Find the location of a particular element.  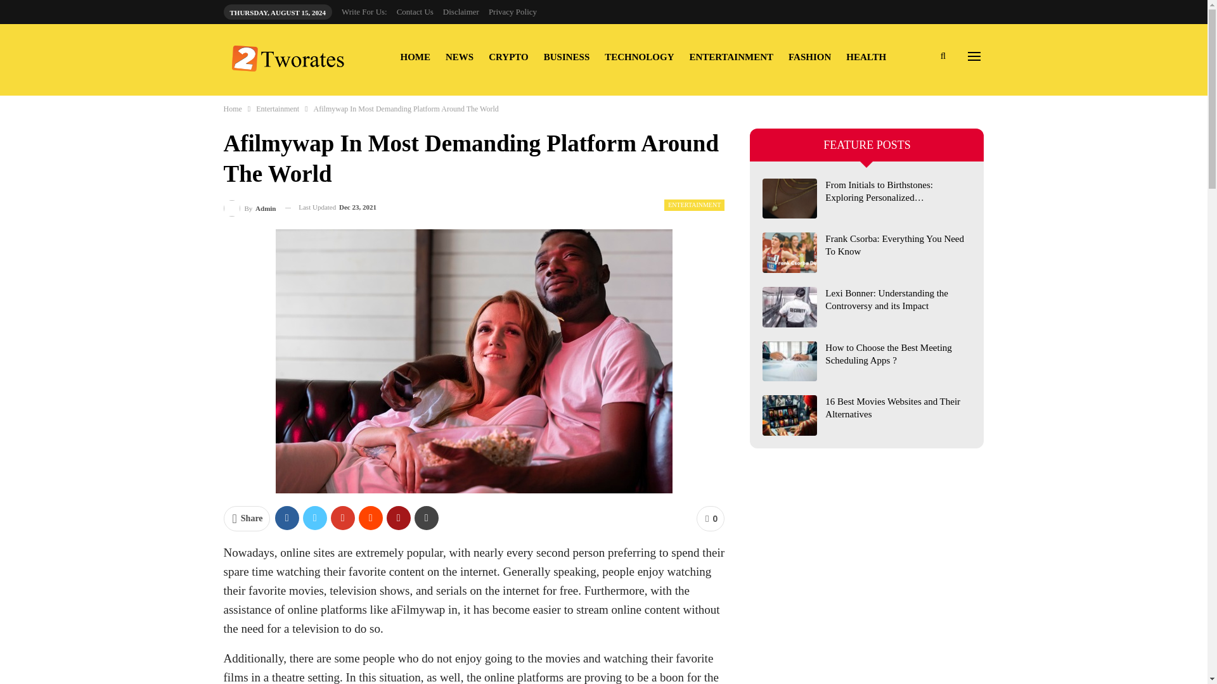

Privacy Policy is located at coordinates (512, 11).